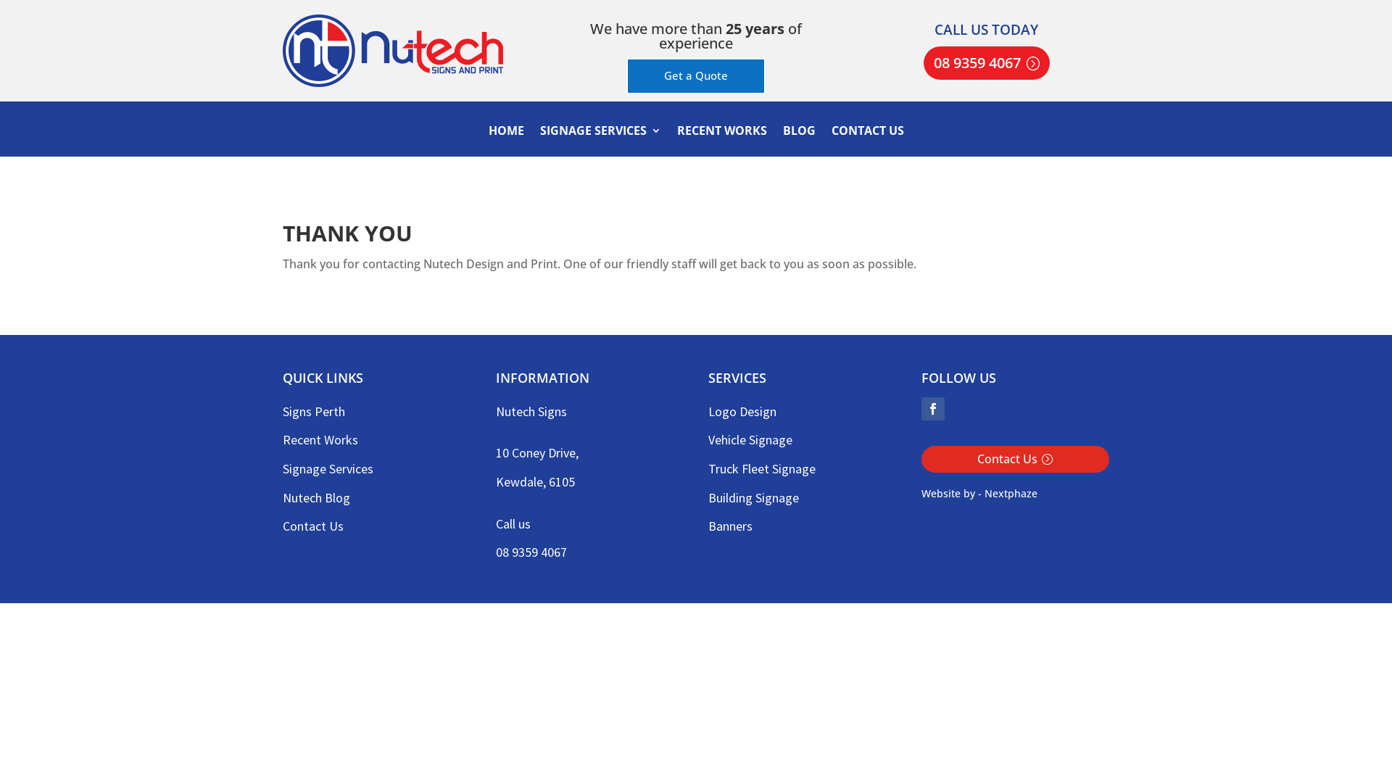 This screenshot has height=783, width=1392. What do you see at coordinates (320, 439) in the screenshot?
I see `Recent Works` at bounding box center [320, 439].